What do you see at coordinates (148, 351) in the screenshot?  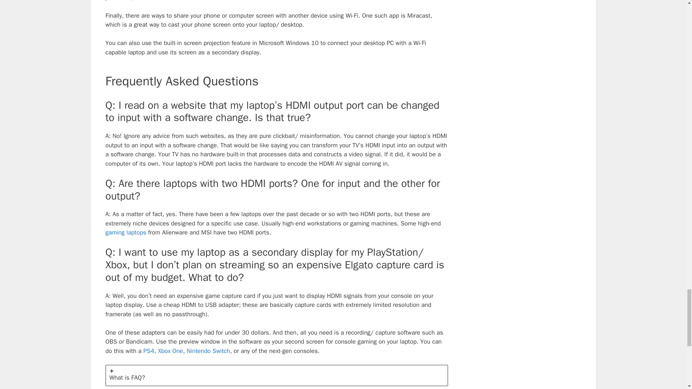 I see `PS4` at bounding box center [148, 351].